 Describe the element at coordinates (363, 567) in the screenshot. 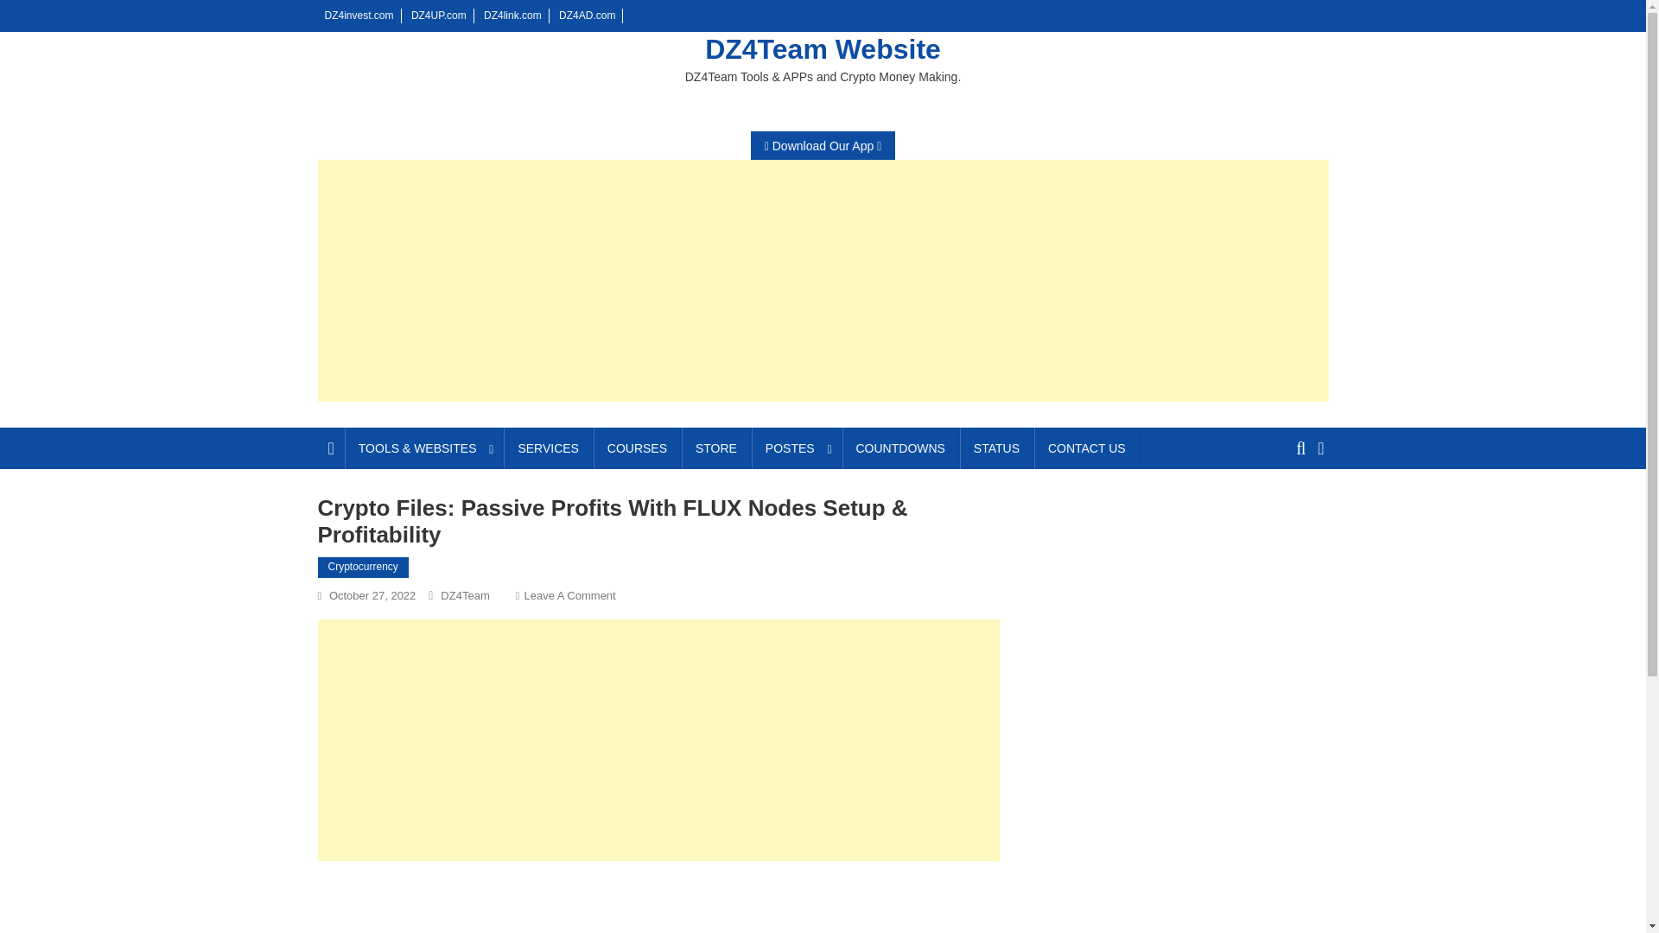

I see `Cryptocurrency` at that location.